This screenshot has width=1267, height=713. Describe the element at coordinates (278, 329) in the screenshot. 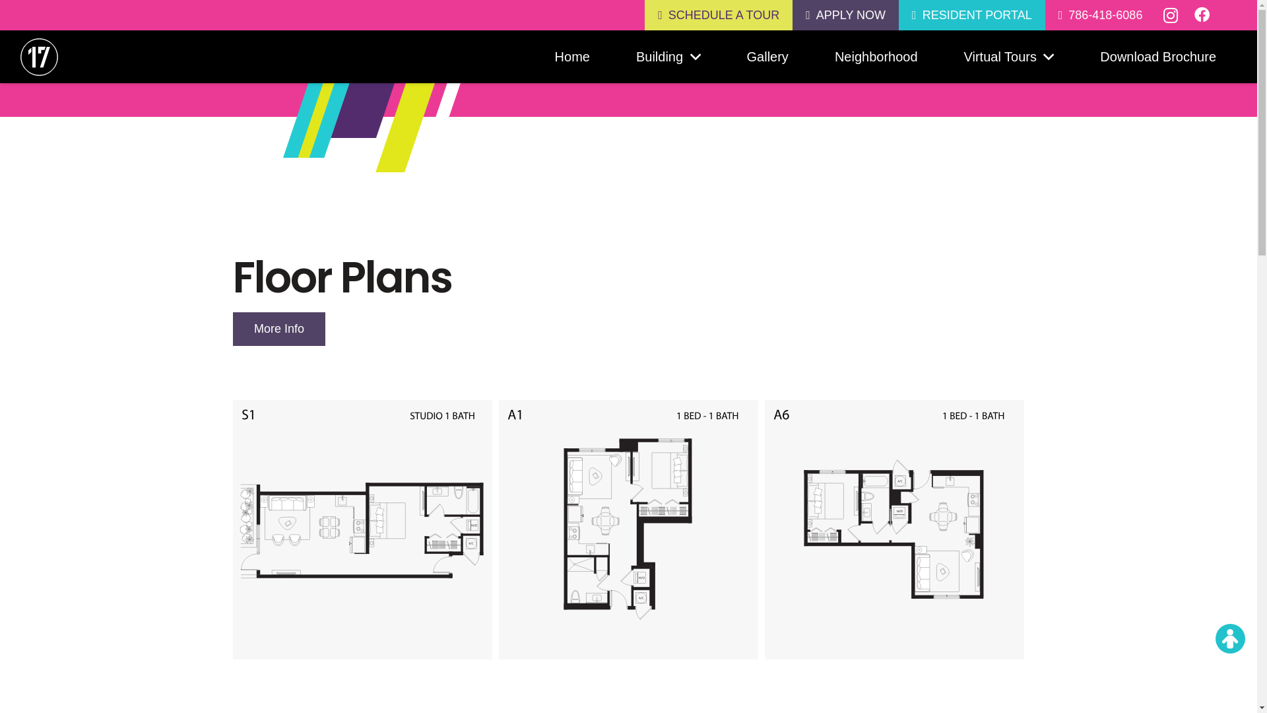

I see `More Info` at that location.